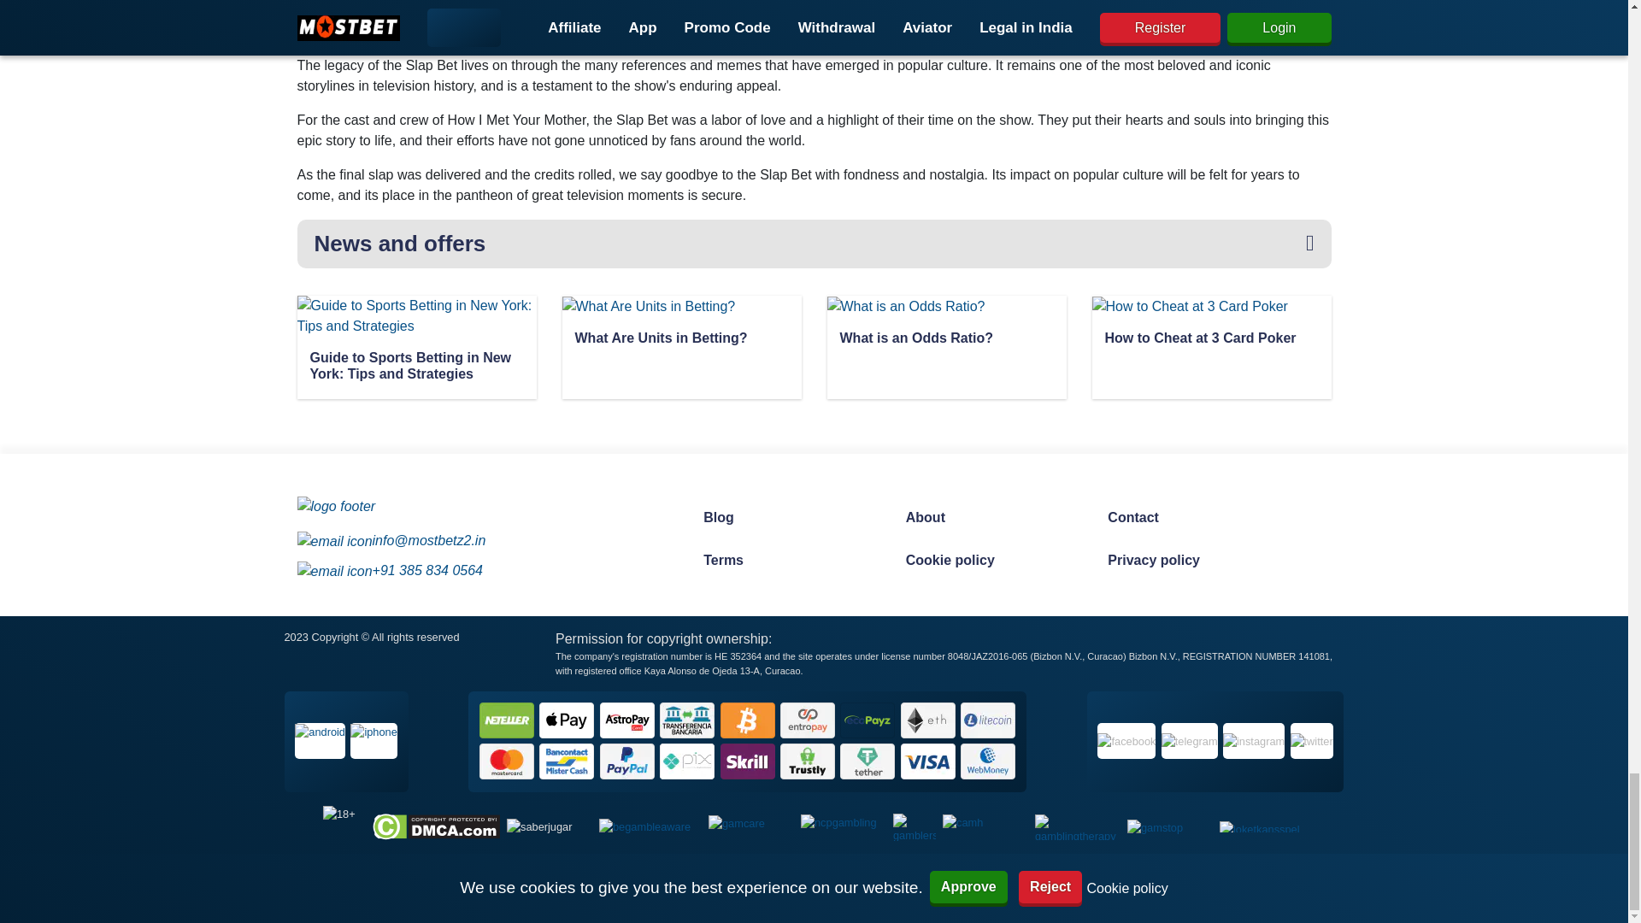 The height and width of the screenshot is (923, 1641). I want to click on How to Cheat at 3 Card Poker, so click(1210, 340).